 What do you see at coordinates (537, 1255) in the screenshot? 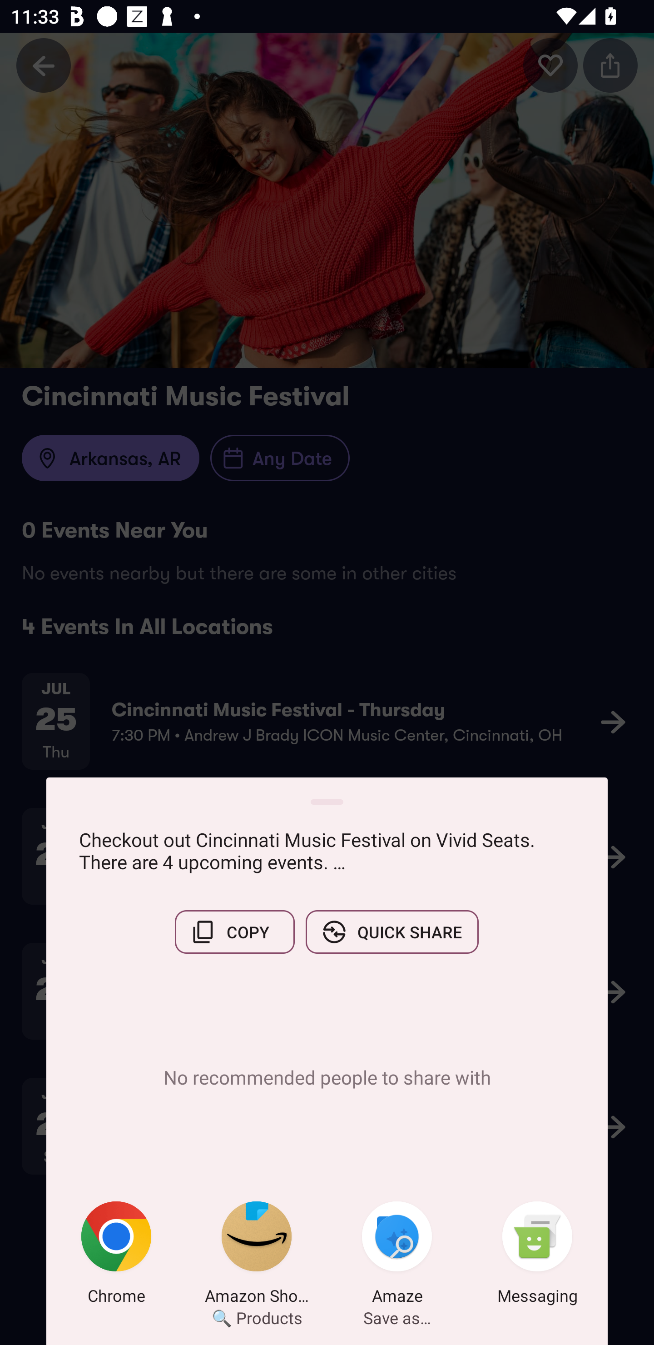
I see `Messaging` at bounding box center [537, 1255].